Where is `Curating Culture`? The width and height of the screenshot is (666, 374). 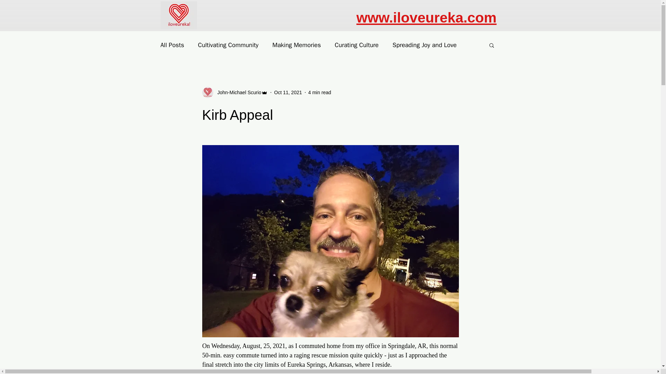 Curating Culture is located at coordinates (357, 45).